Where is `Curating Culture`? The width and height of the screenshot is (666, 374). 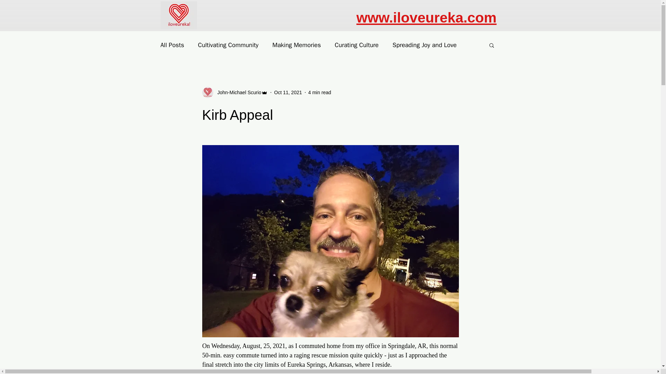 Curating Culture is located at coordinates (357, 45).